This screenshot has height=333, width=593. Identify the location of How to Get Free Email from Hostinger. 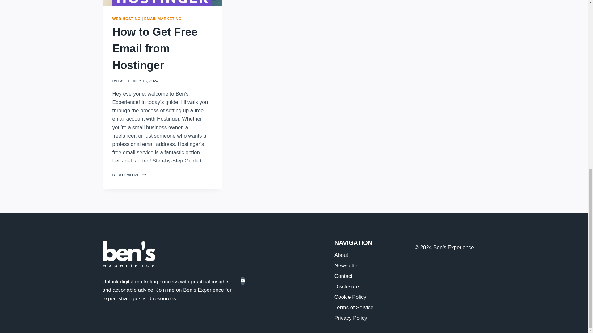
(162, 19).